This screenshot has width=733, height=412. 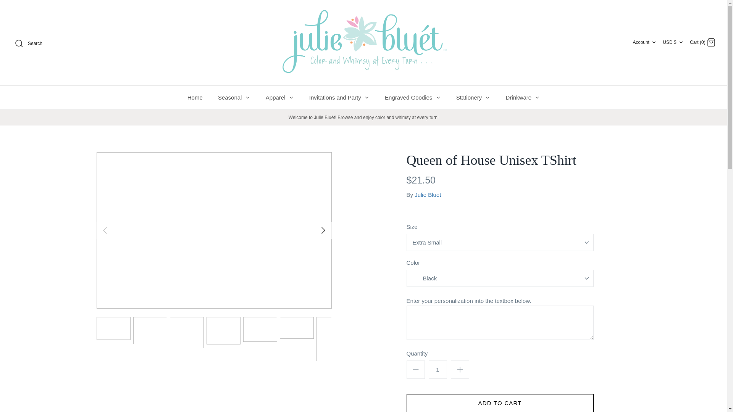 What do you see at coordinates (366, 98) in the screenshot?
I see `Toggle menu` at bounding box center [366, 98].